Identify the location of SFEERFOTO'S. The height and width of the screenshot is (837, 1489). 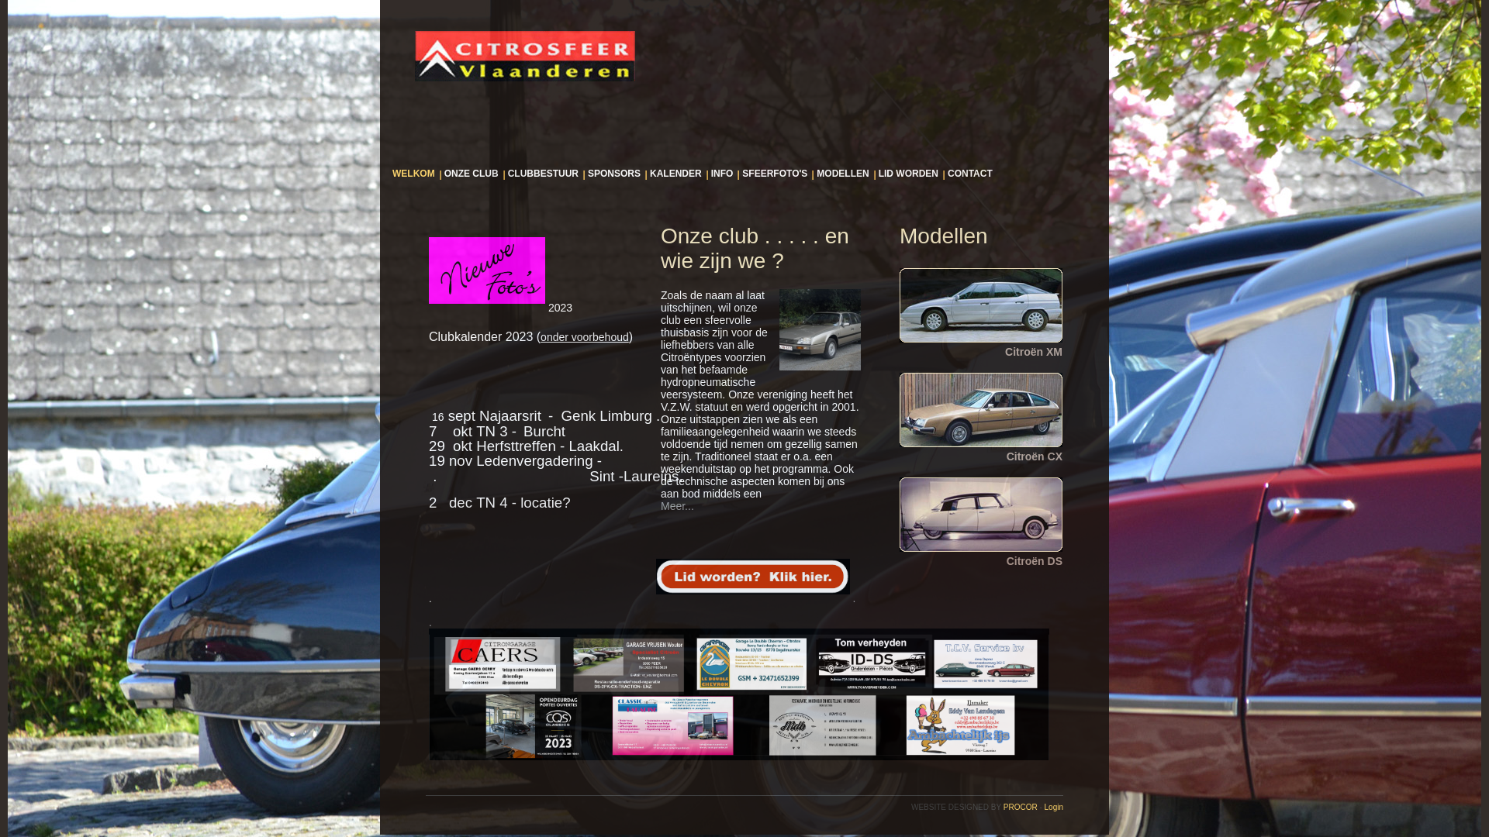
(775, 174).